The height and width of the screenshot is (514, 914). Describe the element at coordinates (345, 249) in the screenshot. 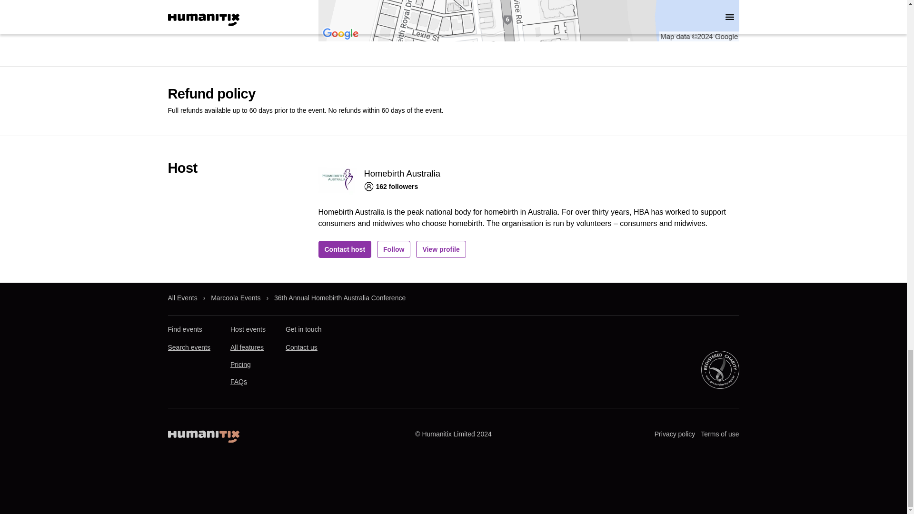

I see `Contact host` at that location.